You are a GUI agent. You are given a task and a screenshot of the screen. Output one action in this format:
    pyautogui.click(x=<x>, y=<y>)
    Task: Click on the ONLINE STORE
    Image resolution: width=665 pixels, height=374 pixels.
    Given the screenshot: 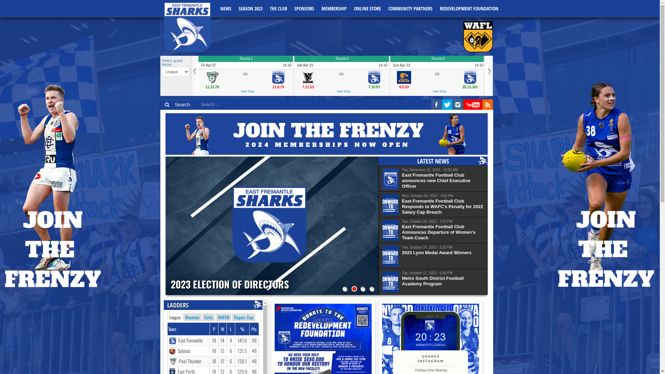 What is the action you would take?
    pyautogui.click(x=368, y=8)
    